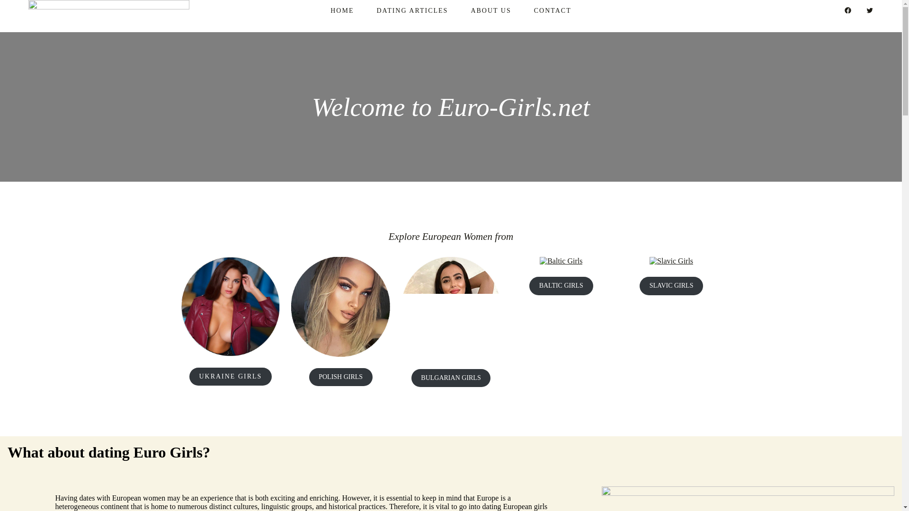 The height and width of the screenshot is (511, 909). What do you see at coordinates (490, 10) in the screenshot?
I see `ABOUT US` at bounding box center [490, 10].